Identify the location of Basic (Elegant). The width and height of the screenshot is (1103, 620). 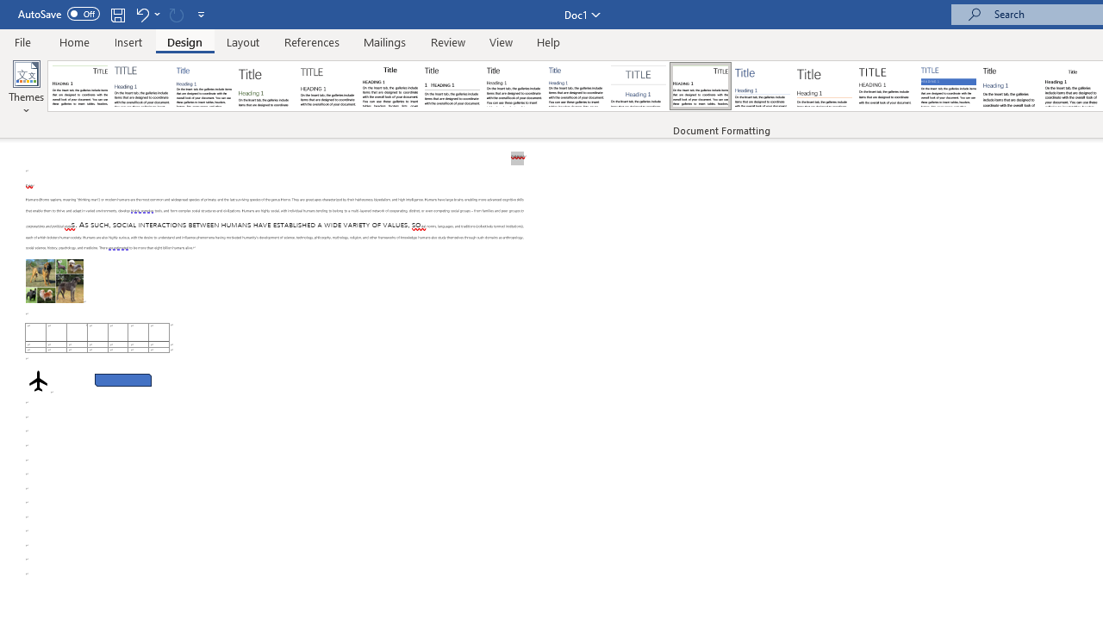
(141, 86).